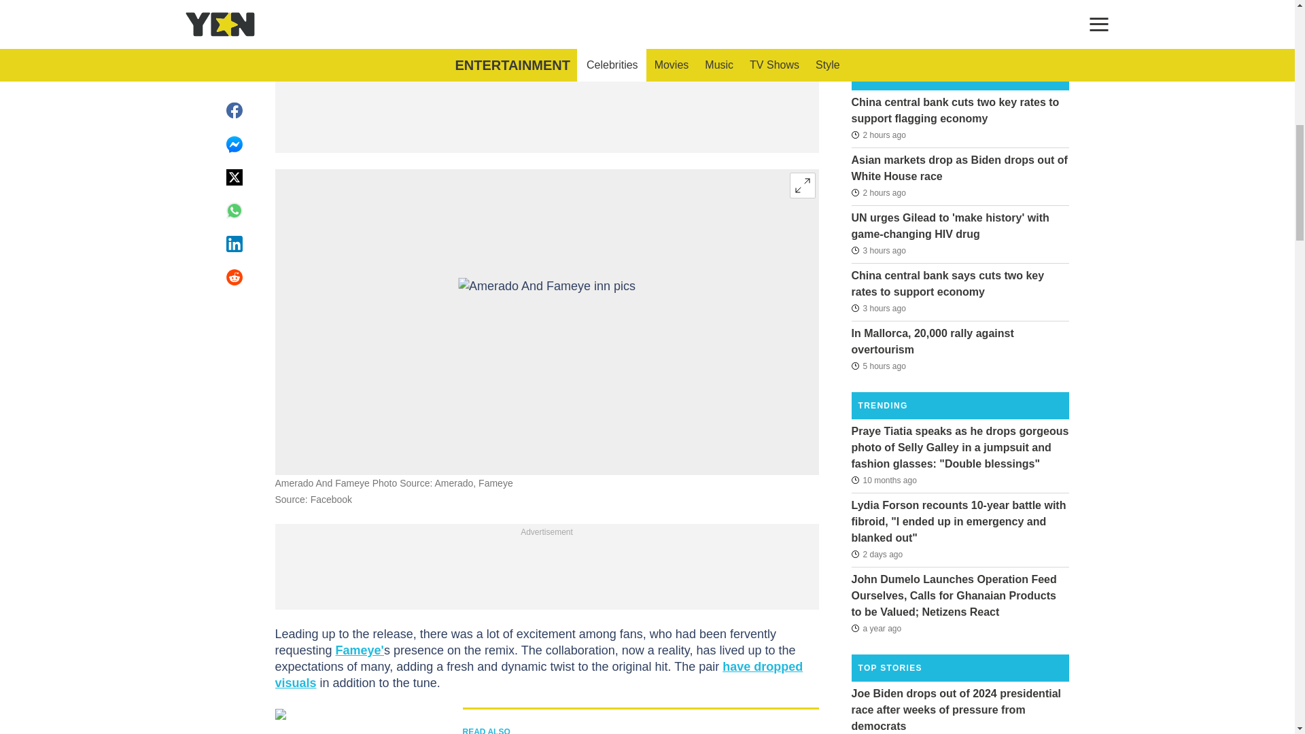 This screenshot has height=734, width=1305. Describe the element at coordinates (546, 321) in the screenshot. I see `Amerado And Fameye inn pics` at that location.